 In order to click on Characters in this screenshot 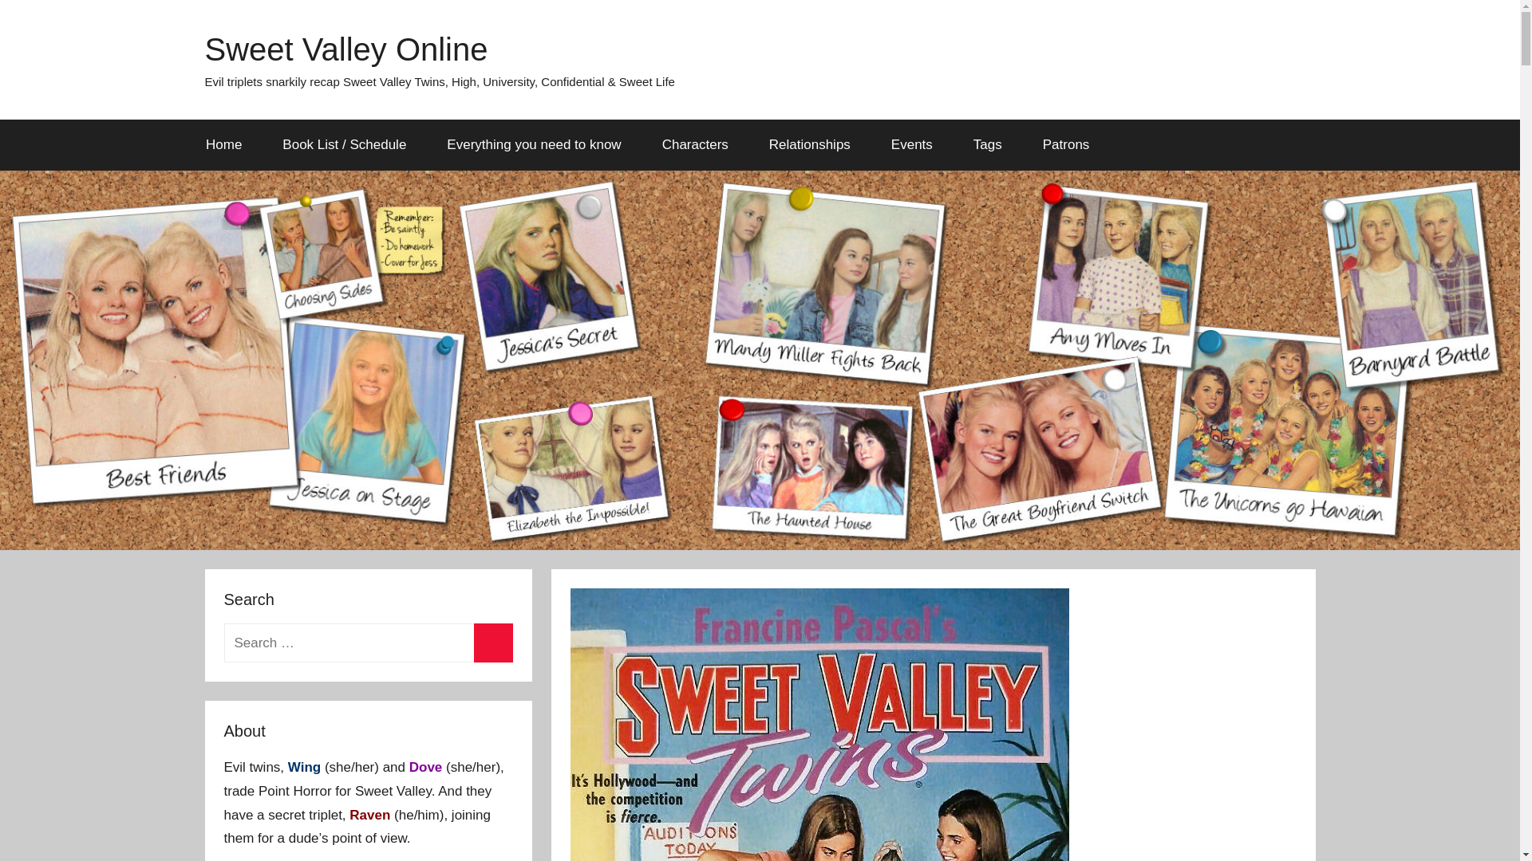, I will do `click(695, 145)`.